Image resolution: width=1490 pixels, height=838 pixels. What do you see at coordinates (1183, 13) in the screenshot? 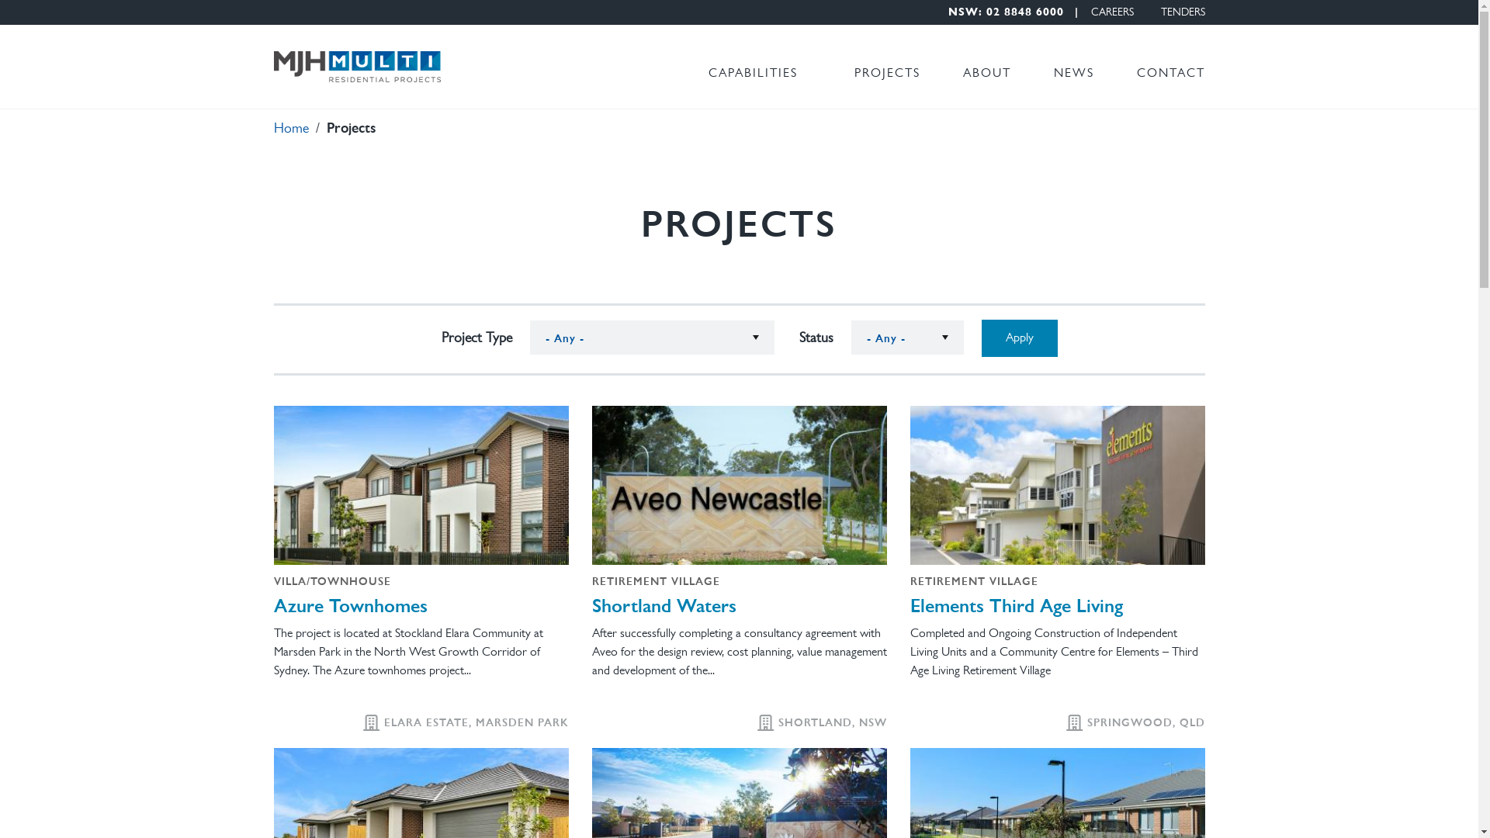
I see `TENDERS` at bounding box center [1183, 13].